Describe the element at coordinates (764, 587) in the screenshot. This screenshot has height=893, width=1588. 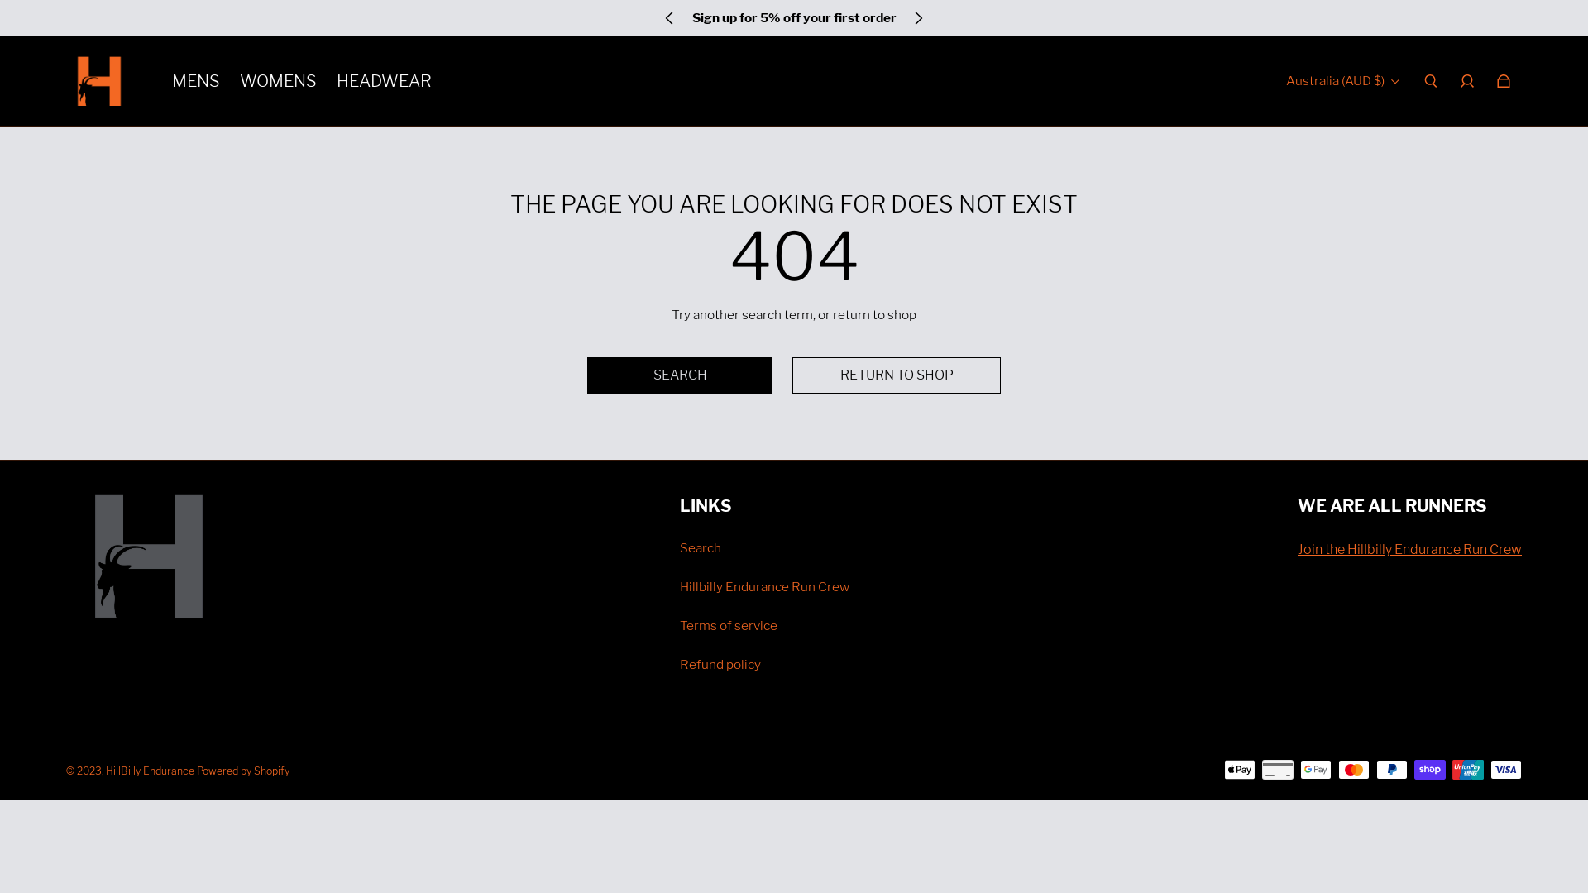
I see `Hillbilly Endurance Run Crew` at that location.